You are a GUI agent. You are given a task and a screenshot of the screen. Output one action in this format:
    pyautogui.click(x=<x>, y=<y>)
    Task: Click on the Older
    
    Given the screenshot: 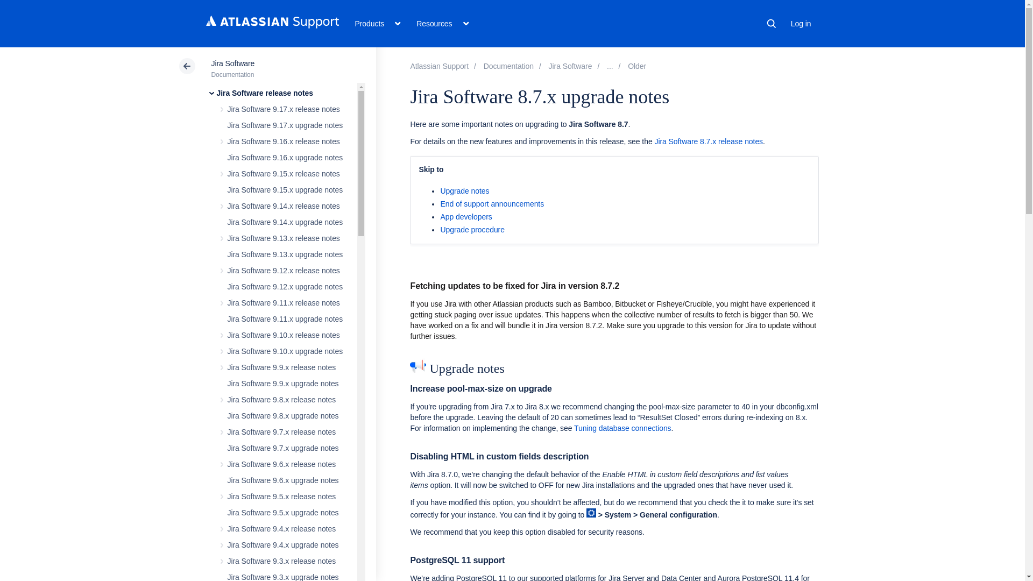 What is the action you would take?
    pyautogui.click(x=637, y=66)
    